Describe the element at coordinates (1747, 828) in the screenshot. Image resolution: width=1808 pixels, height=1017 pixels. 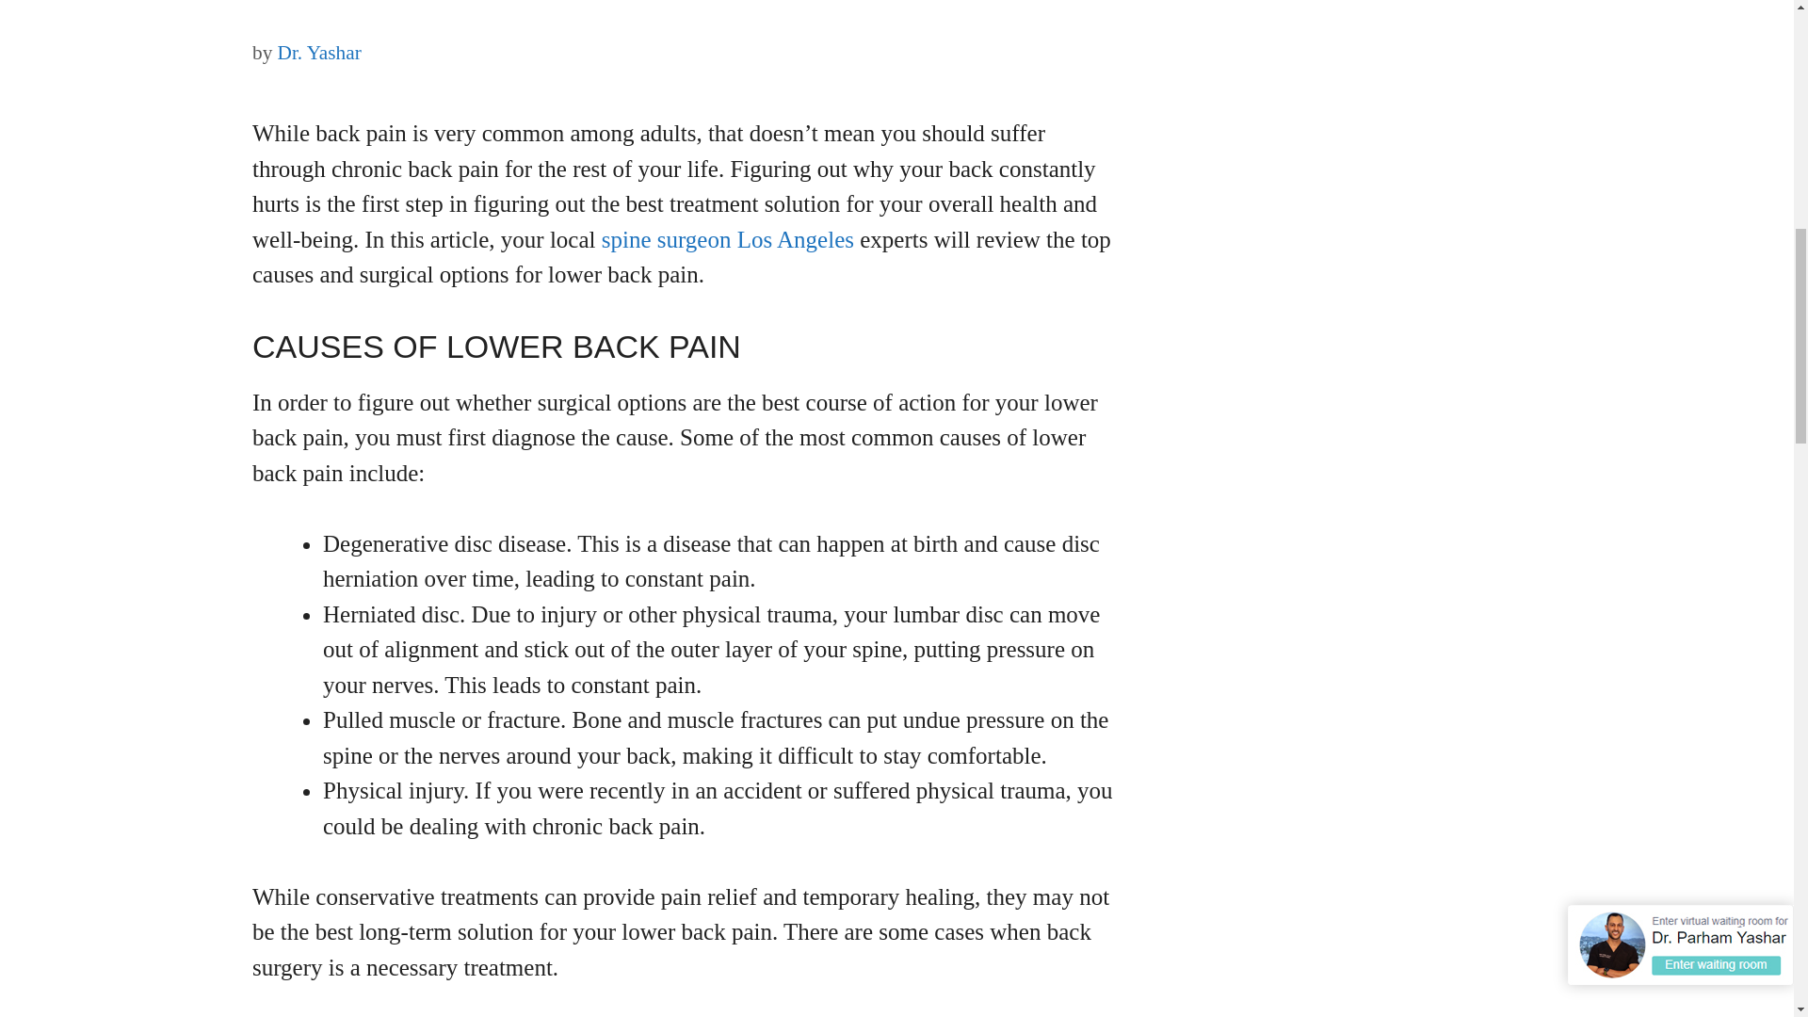
I see `Scroll back to top` at that location.